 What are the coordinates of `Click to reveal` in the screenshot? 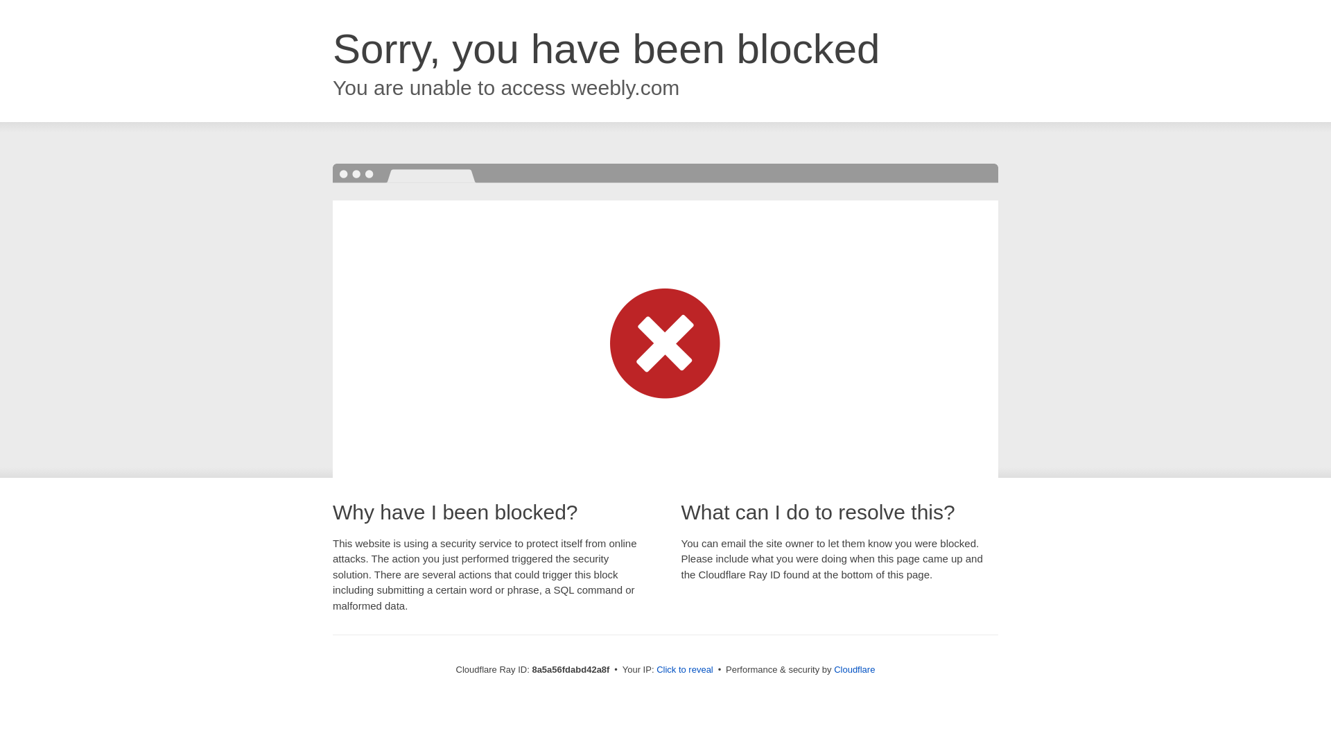 It's located at (685, 670).